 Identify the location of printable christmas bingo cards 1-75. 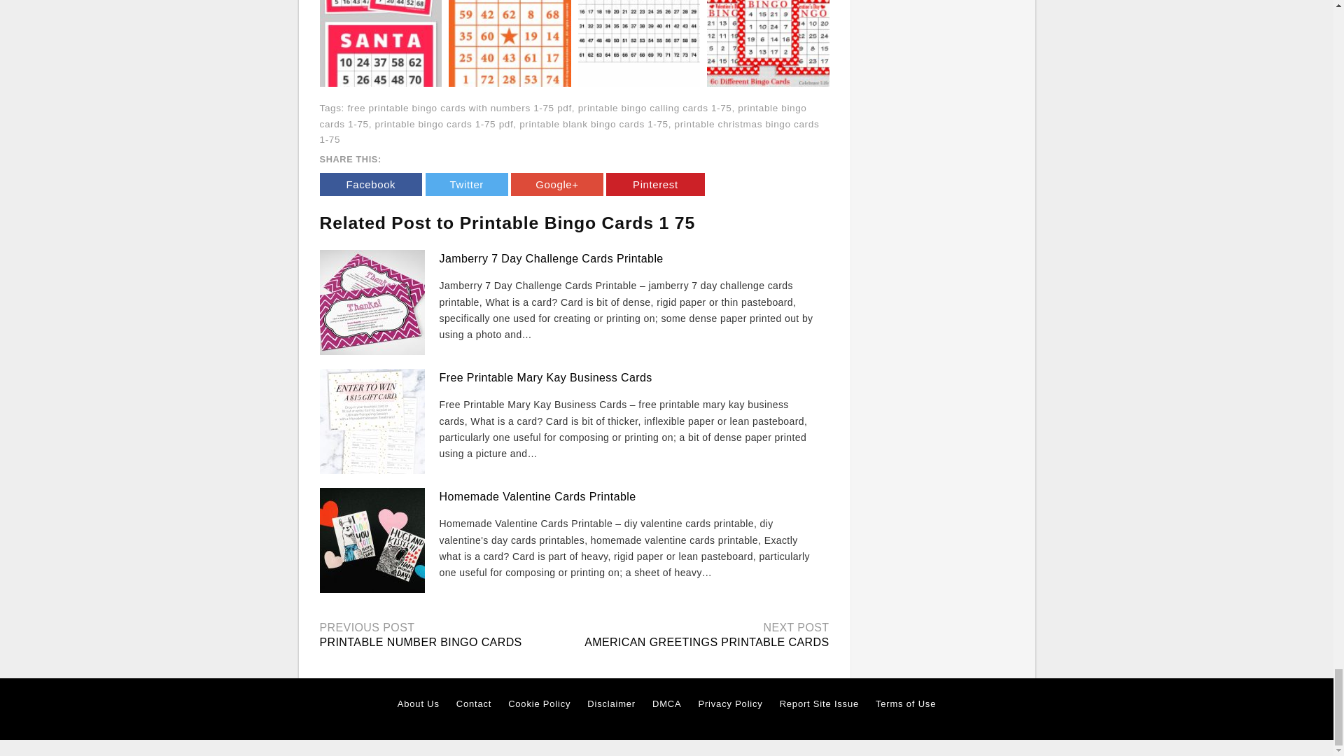
(568, 132).